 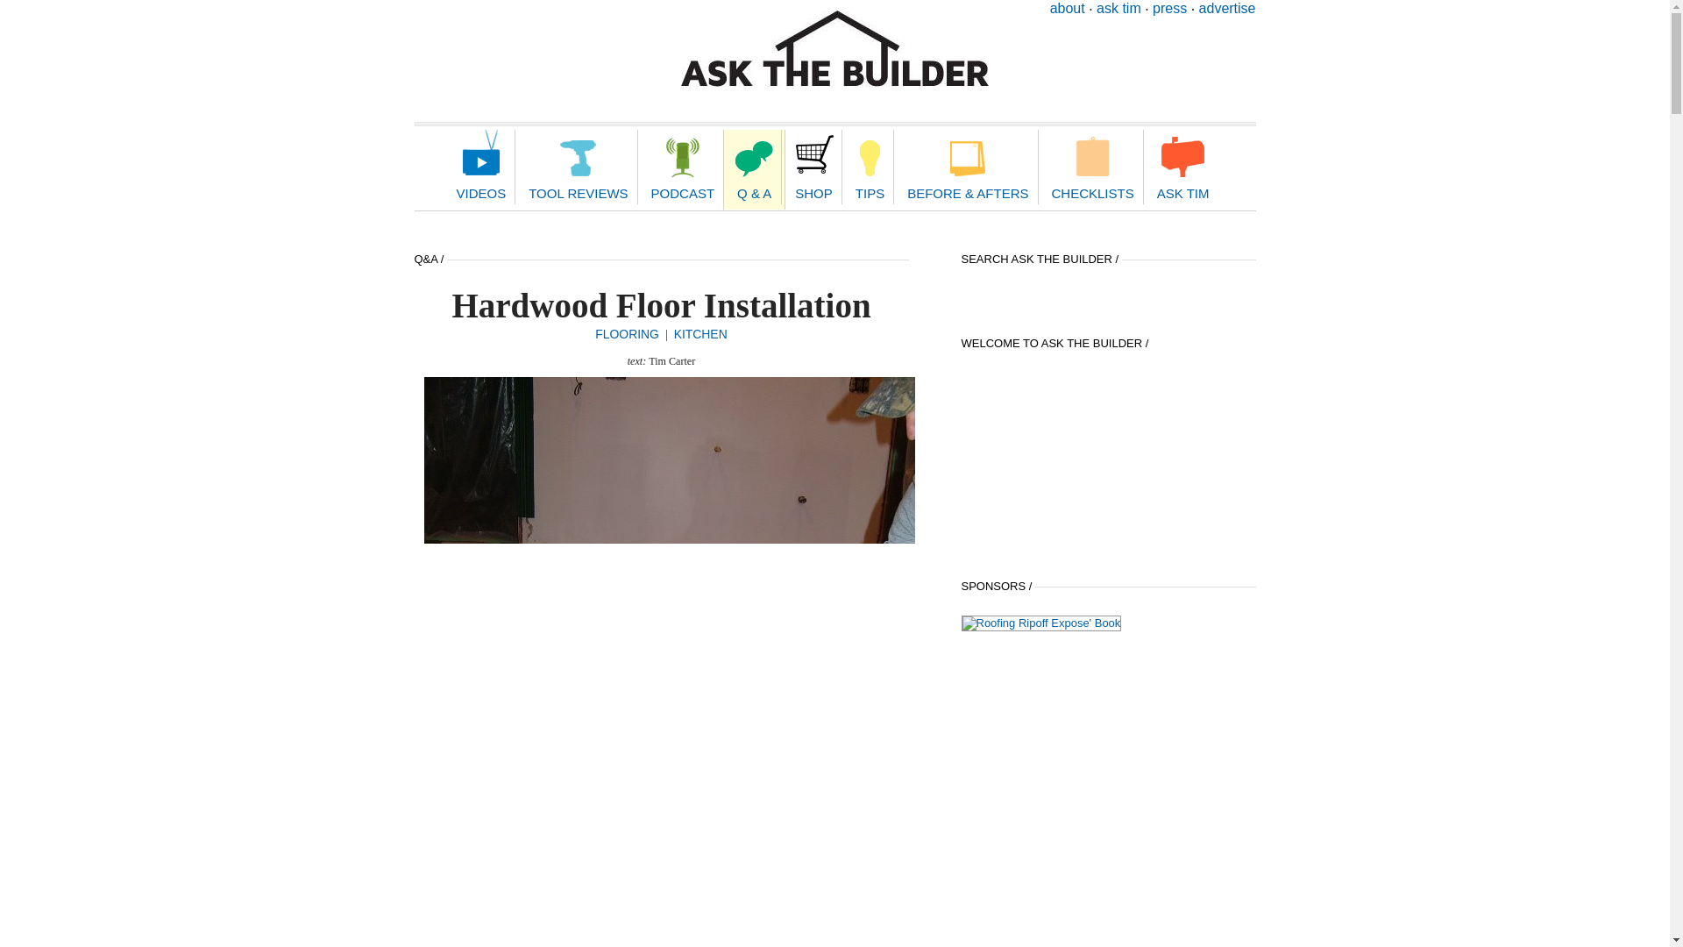 I want to click on PODCAST, so click(x=683, y=167).